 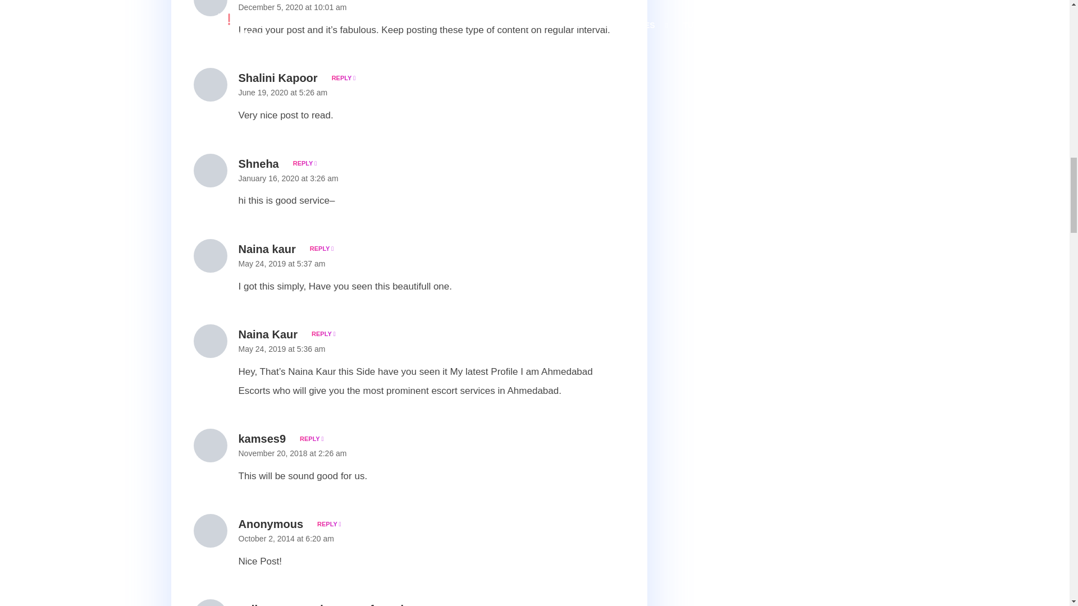 What do you see at coordinates (282, 349) in the screenshot?
I see `May 24, 2019 at 5:36 am` at bounding box center [282, 349].